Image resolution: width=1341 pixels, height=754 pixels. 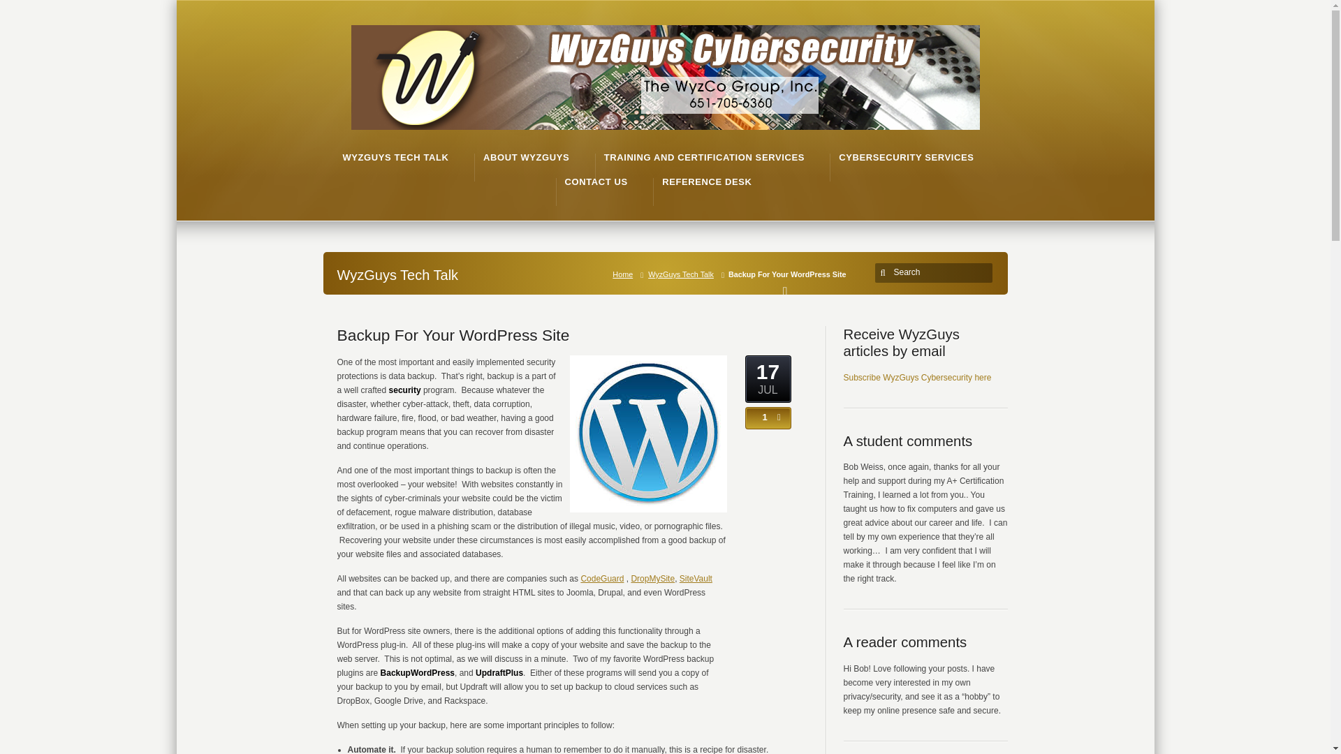 I want to click on REFERENCE DESK, so click(x=707, y=182).